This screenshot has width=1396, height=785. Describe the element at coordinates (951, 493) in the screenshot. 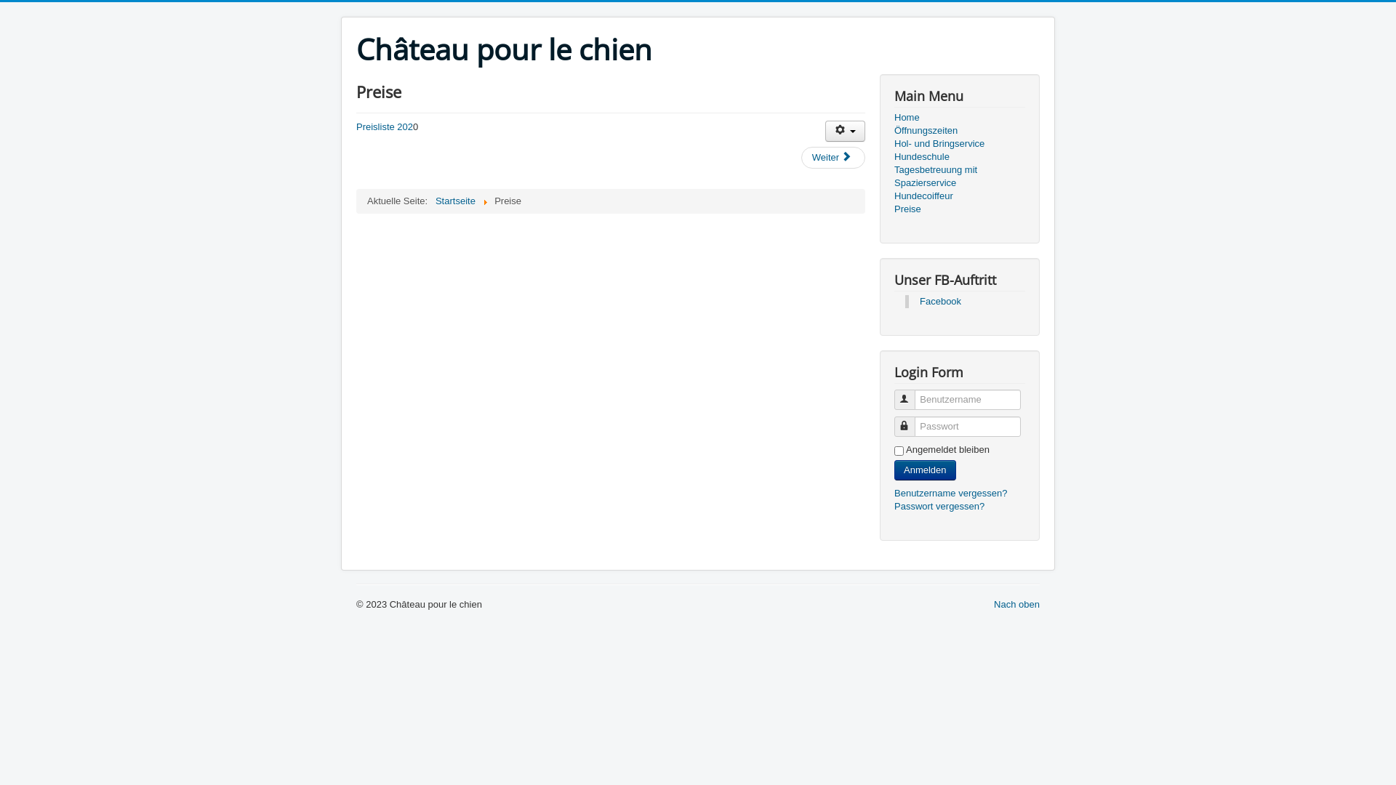

I see `Benutzername vergessen?` at that location.